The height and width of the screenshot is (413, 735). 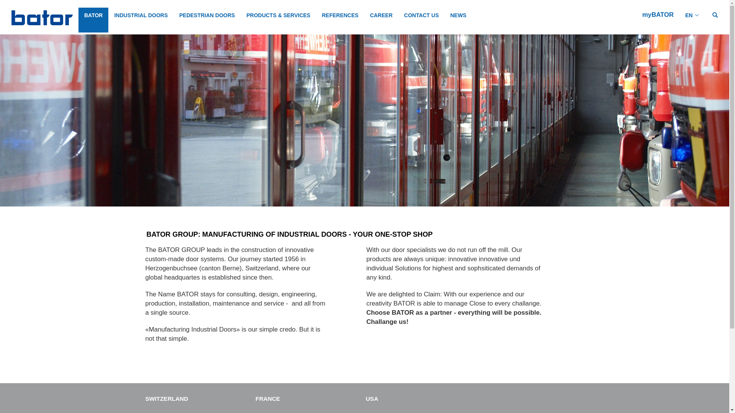 What do you see at coordinates (141, 20) in the screenshot?
I see `INDUSTRIAL DOORS` at bounding box center [141, 20].